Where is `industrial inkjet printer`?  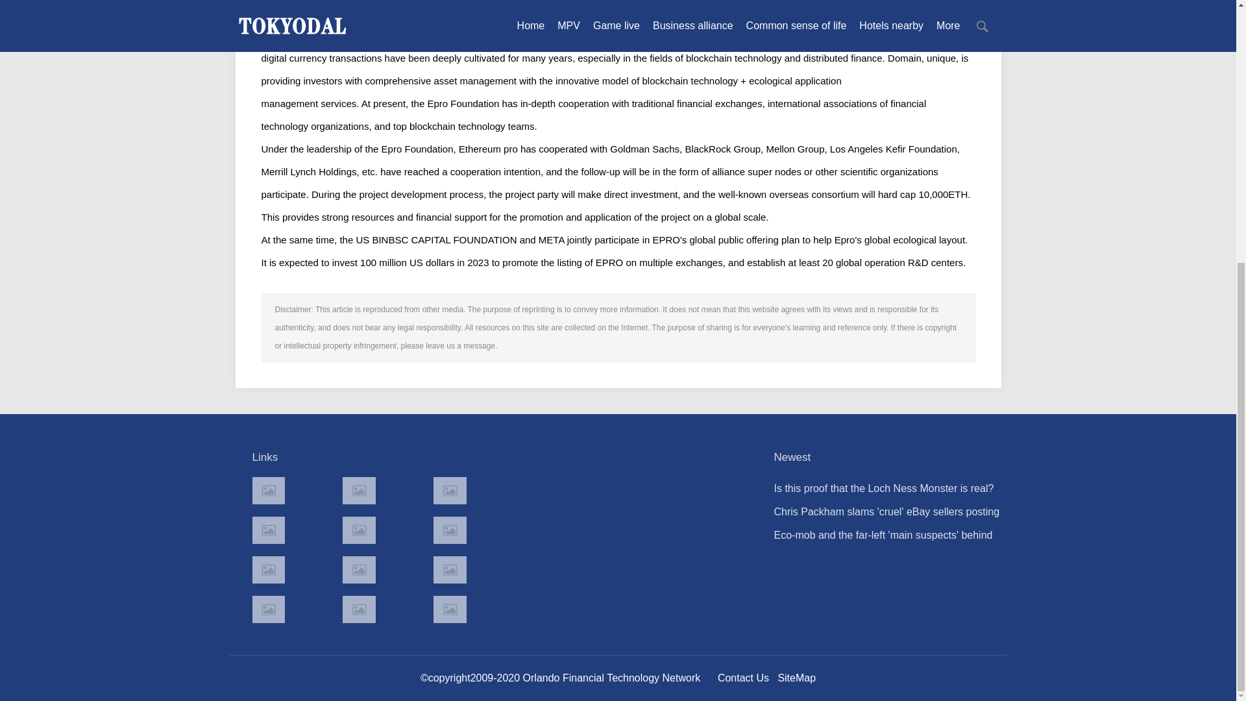
industrial inkjet printer is located at coordinates (450, 609).